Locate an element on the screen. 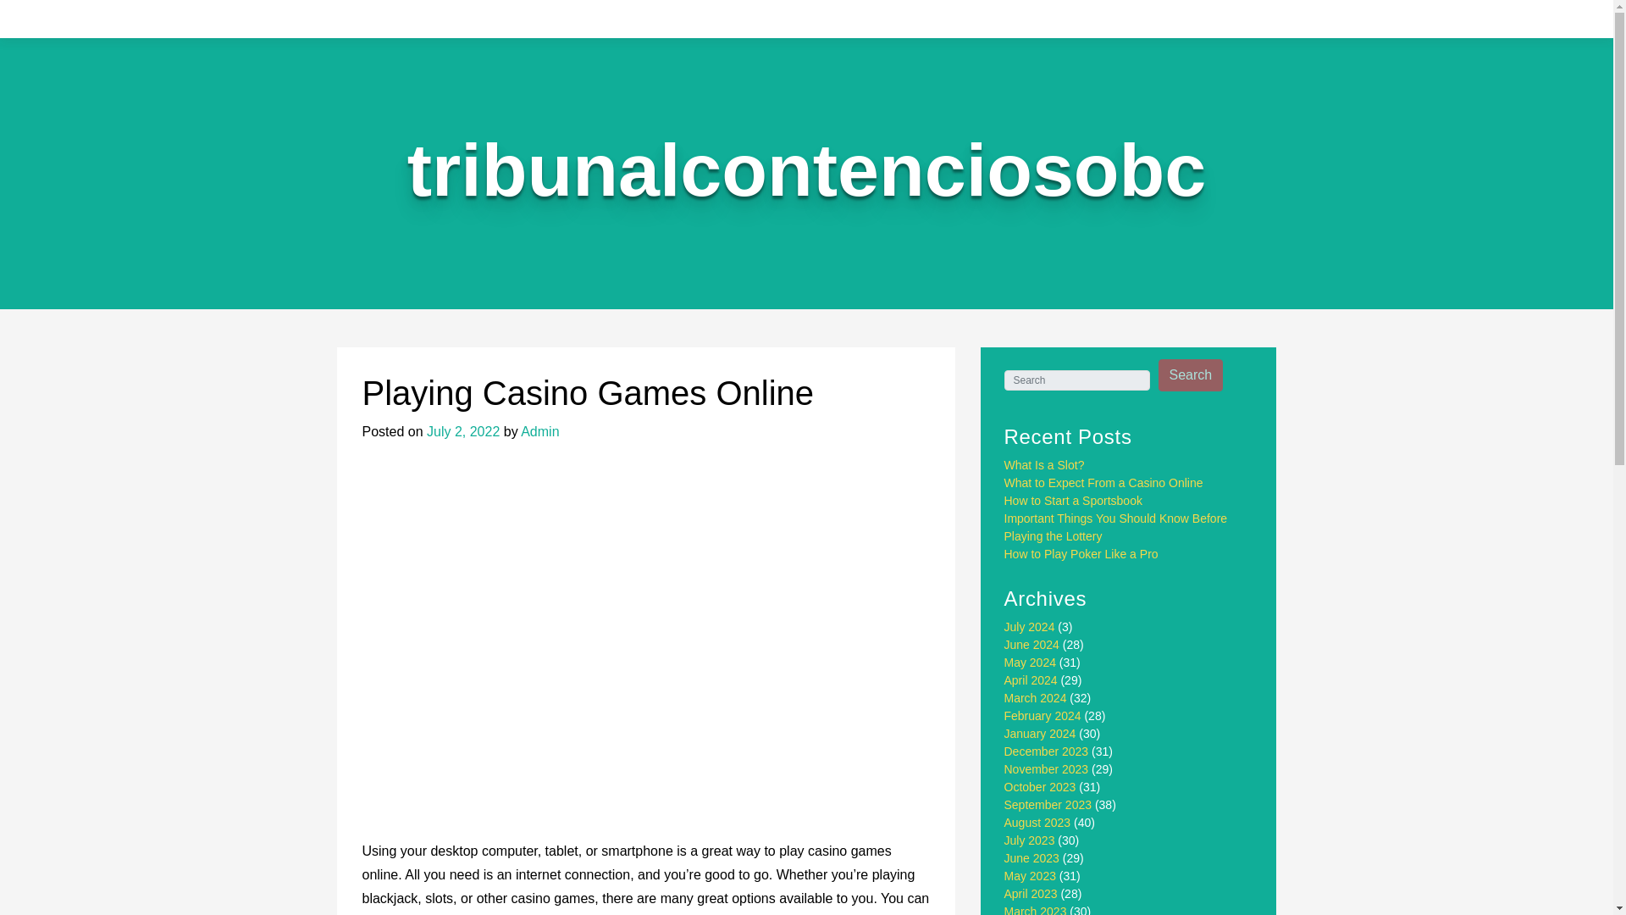 The height and width of the screenshot is (915, 1626). March 2023 is located at coordinates (1035, 910).